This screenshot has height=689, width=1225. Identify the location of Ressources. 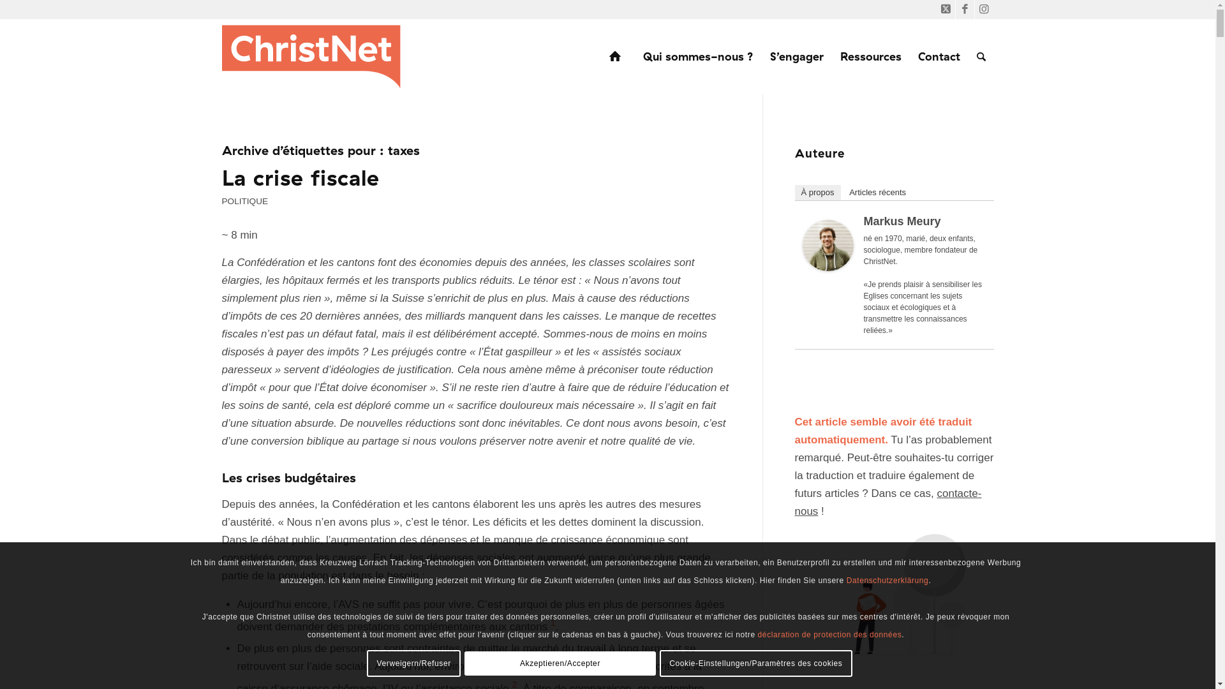
(871, 57).